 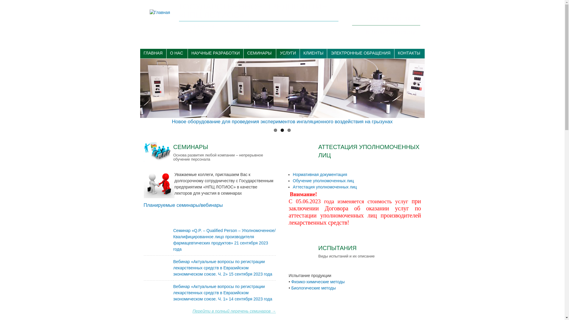 I want to click on 2, so click(x=282, y=130).